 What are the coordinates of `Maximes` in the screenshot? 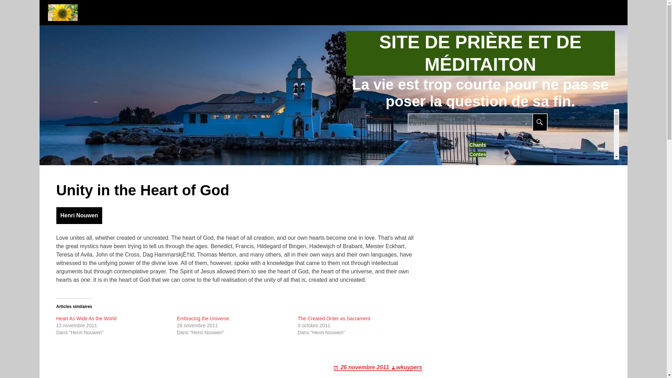 It's located at (477, 203).